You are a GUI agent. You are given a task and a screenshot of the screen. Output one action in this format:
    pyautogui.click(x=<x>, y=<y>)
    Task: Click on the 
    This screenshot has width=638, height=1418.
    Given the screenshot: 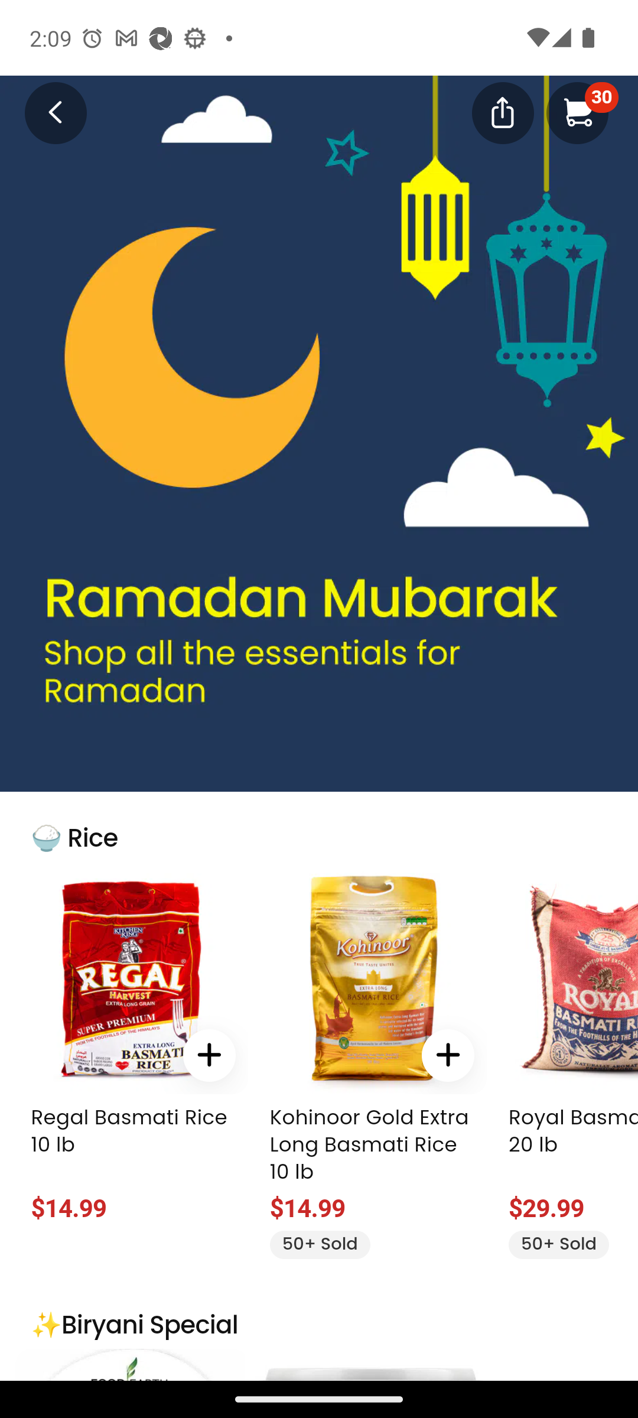 What is the action you would take?
    pyautogui.click(x=502, y=112)
    